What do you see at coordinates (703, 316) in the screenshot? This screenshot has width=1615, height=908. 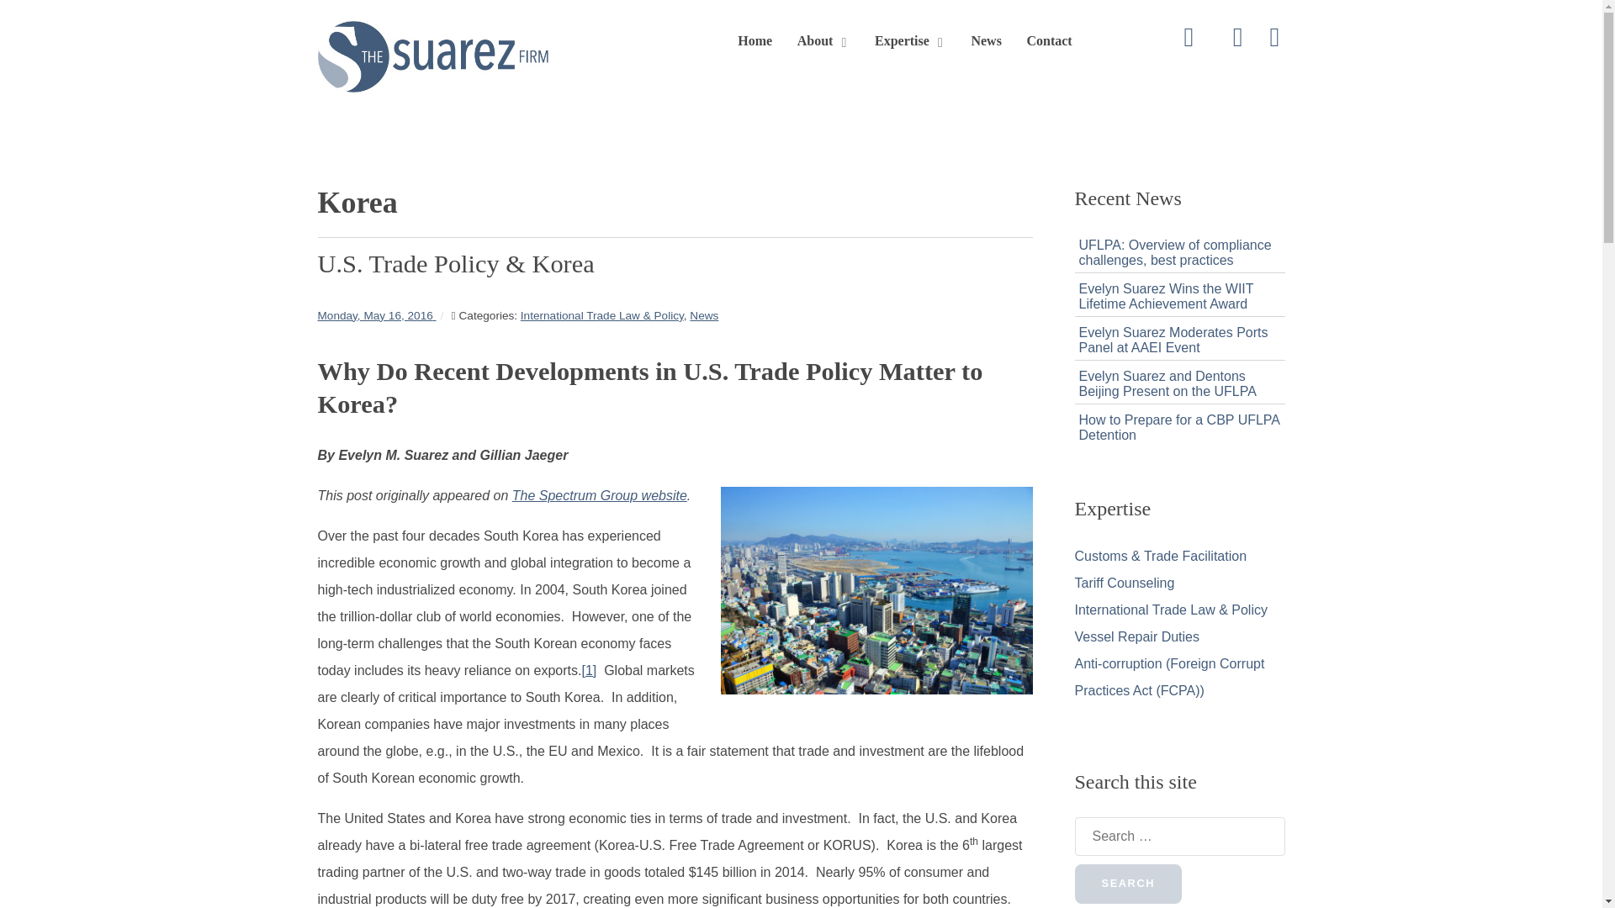 I see `News` at bounding box center [703, 316].